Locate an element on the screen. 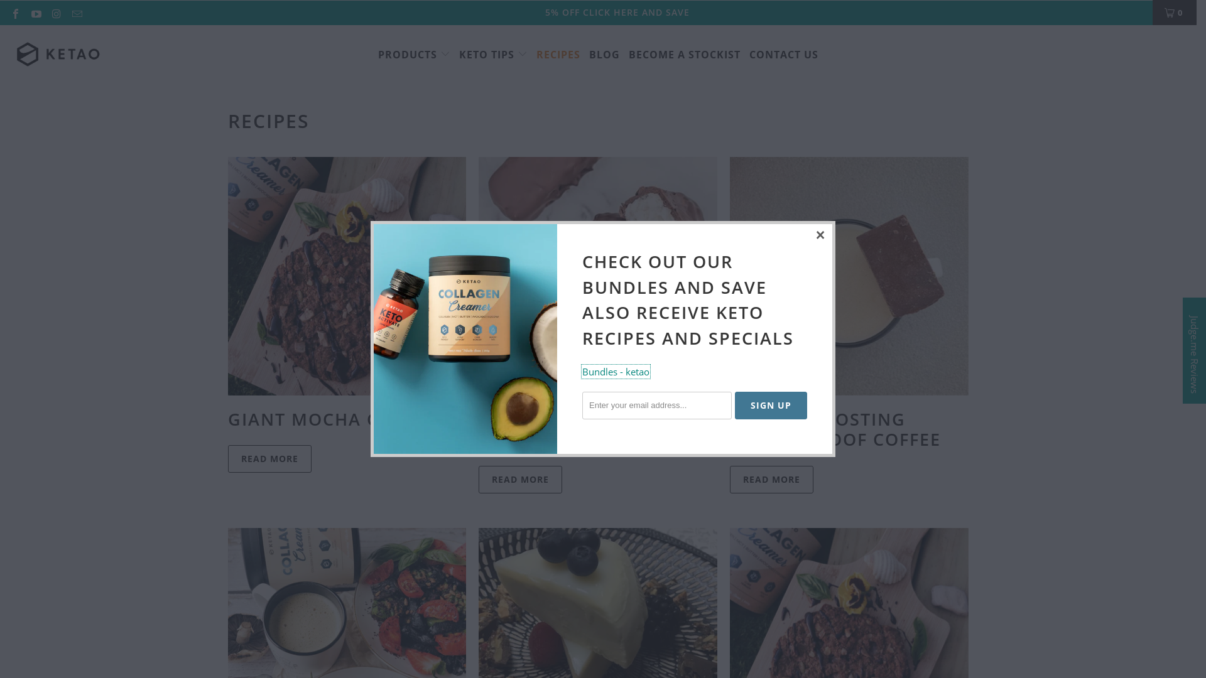 This screenshot has height=678, width=1206. READ MORE is located at coordinates (771, 480).